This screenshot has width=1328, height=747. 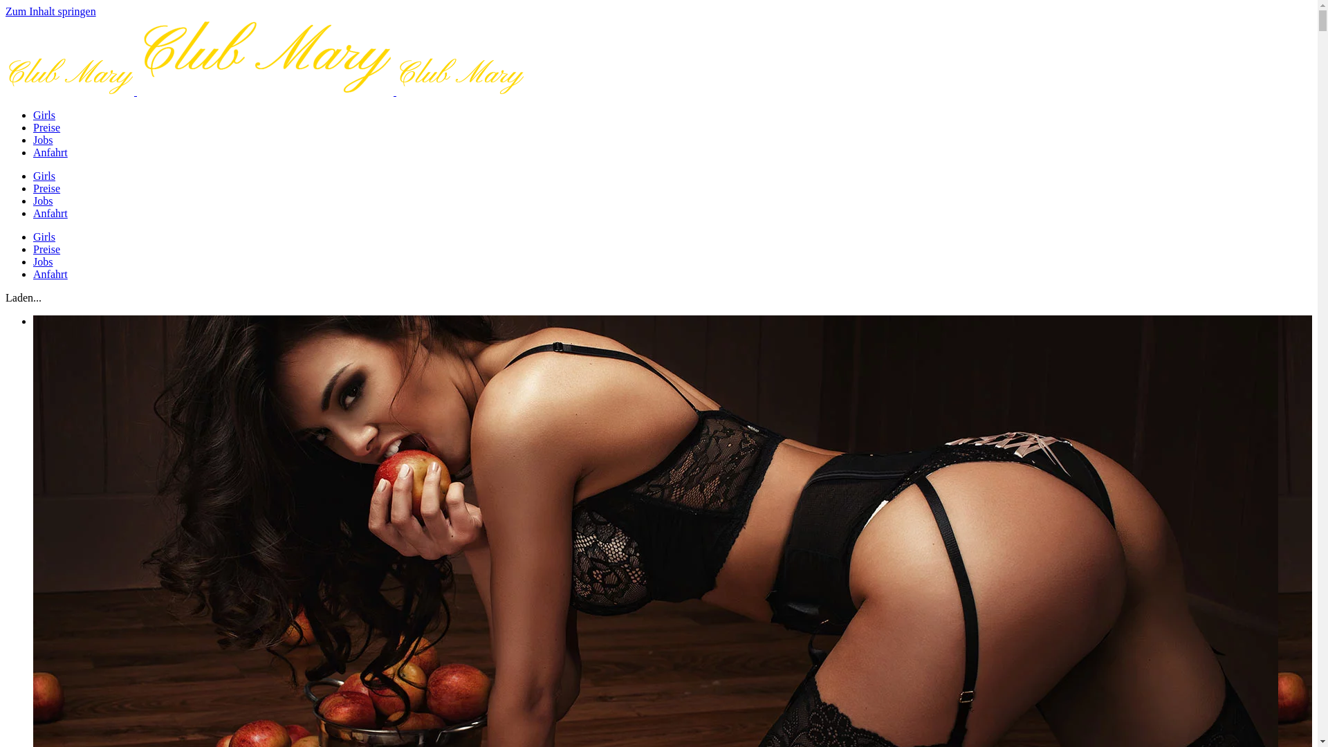 What do you see at coordinates (50, 152) in the screenshot?
I see `Anfahrt` at bounding box center [50, 152].